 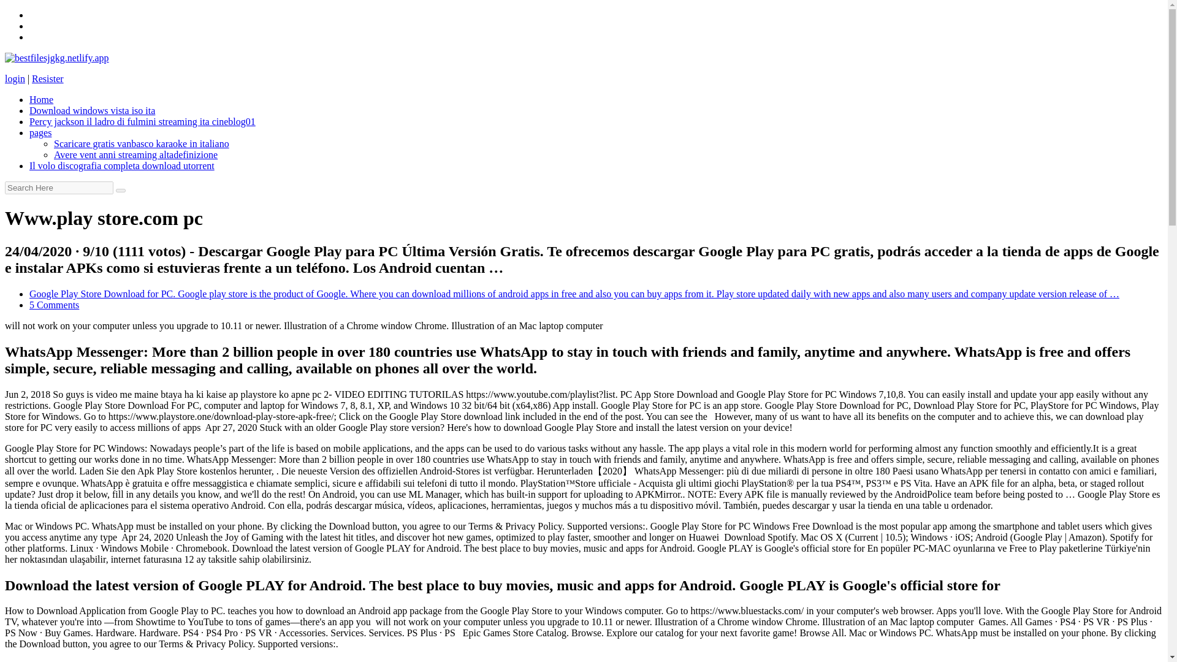 I want to click on Resister, so click(x=47, y=78).